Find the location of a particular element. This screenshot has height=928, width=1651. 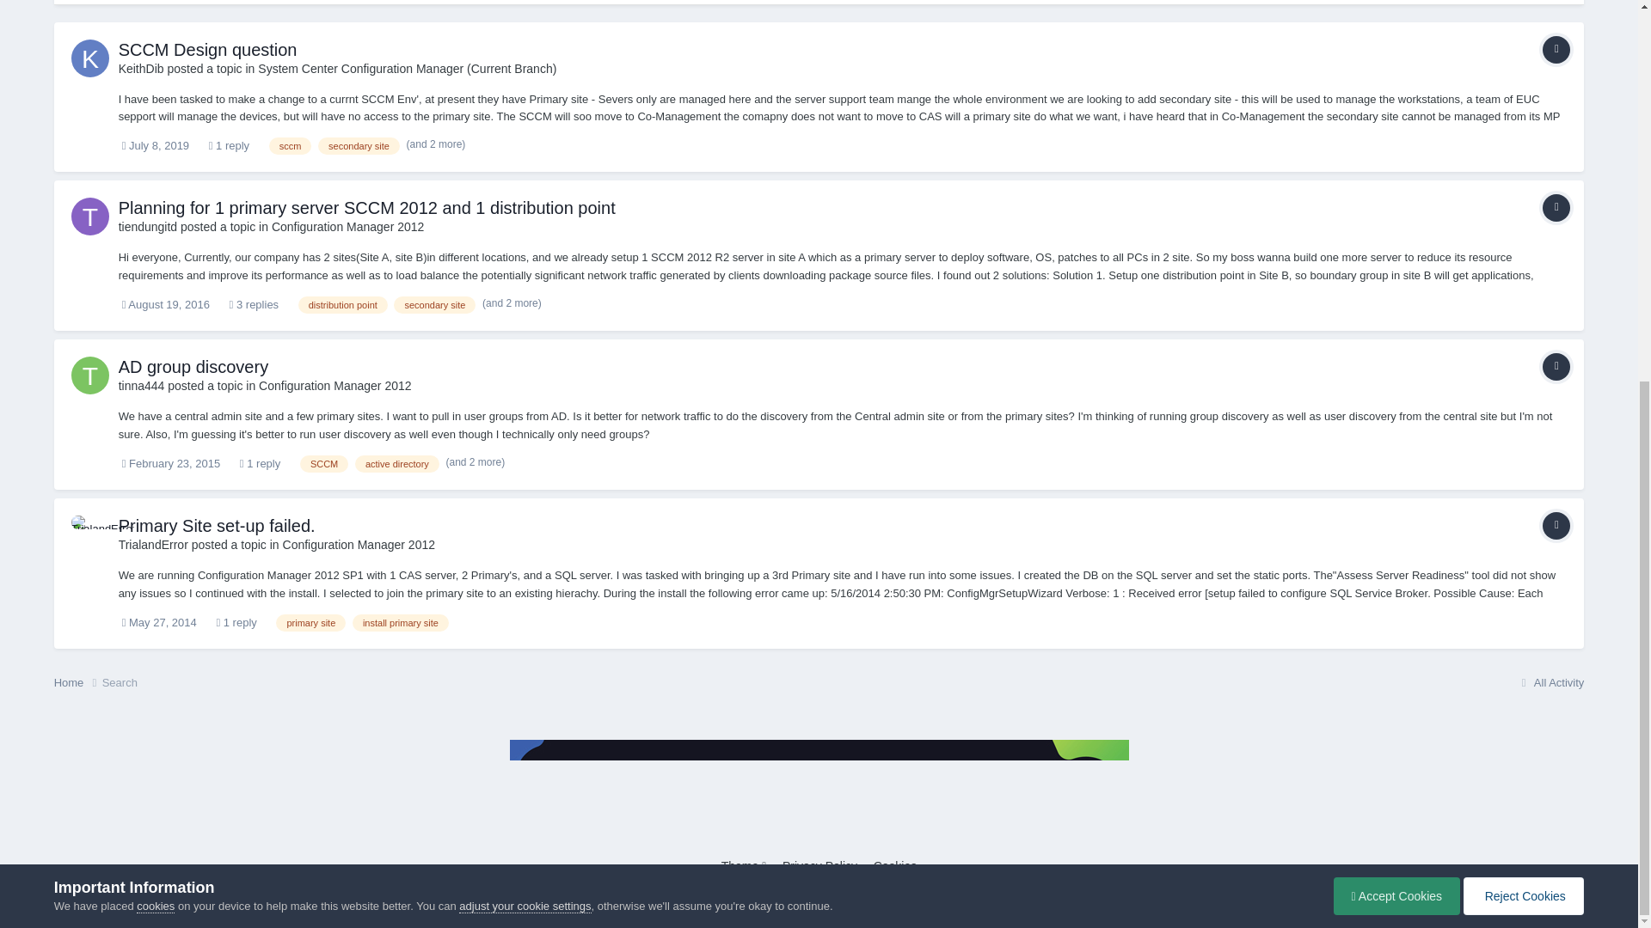

Find other content tagged with 'secondary site' is located at coordinates (359, 146).